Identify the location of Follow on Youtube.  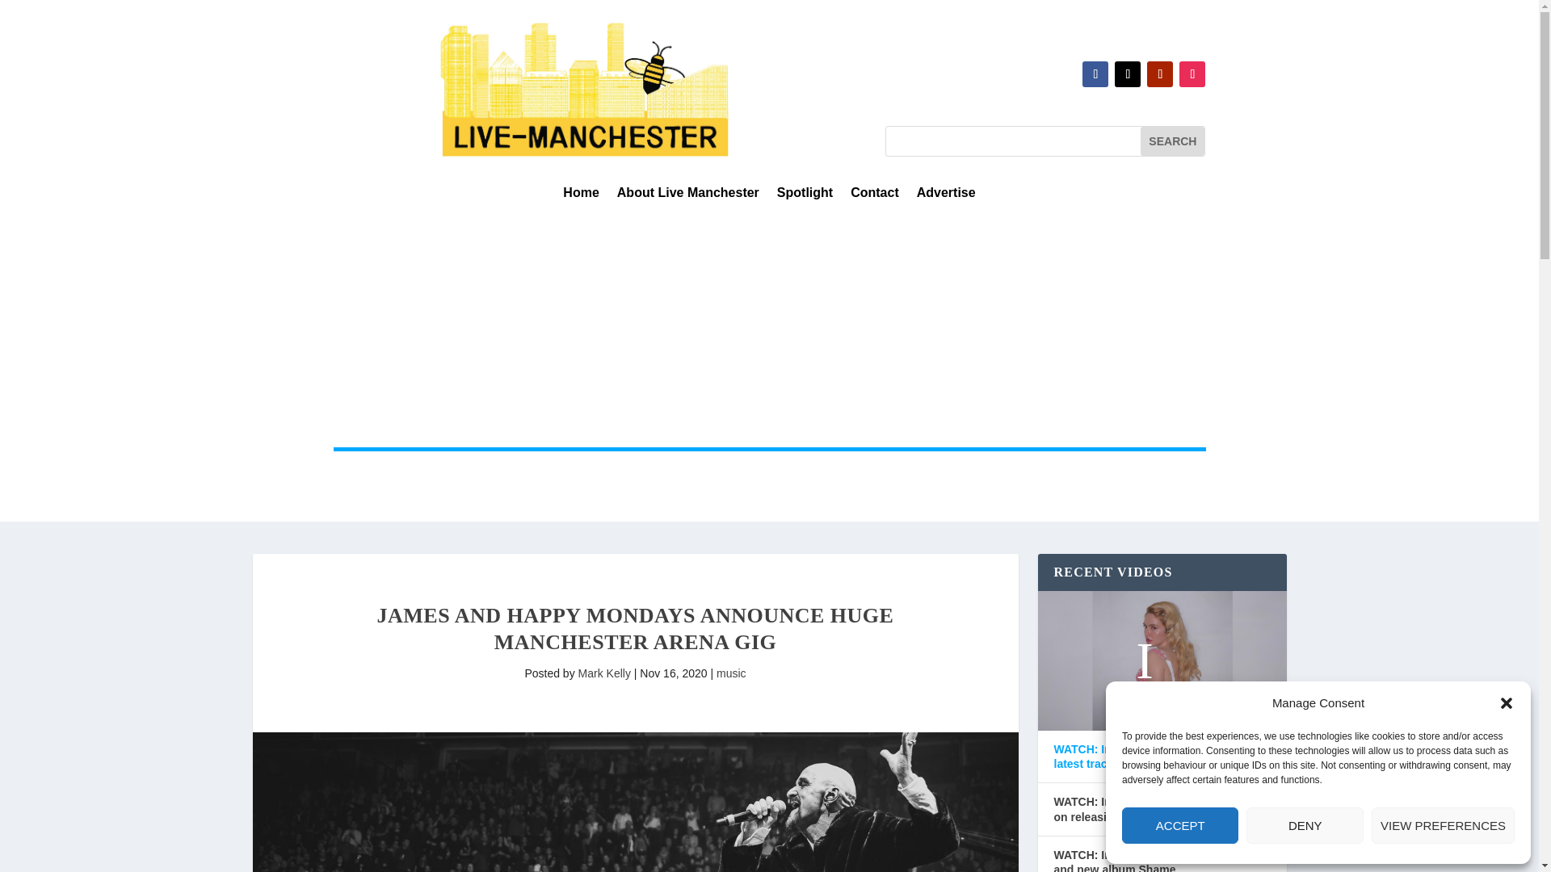
(1160, 74).